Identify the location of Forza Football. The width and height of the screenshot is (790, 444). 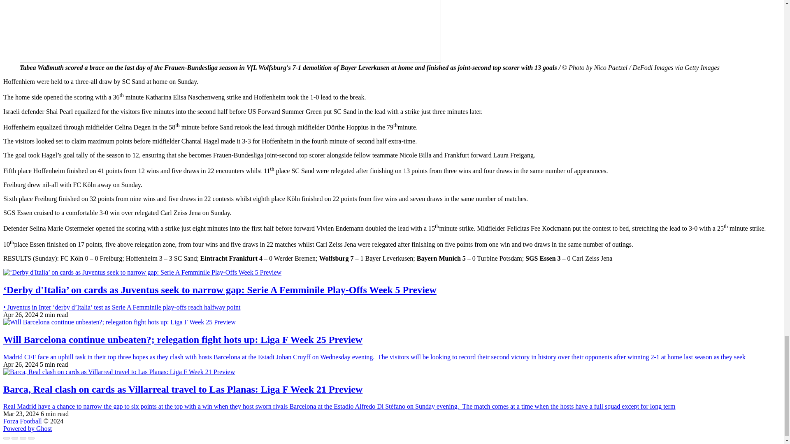
(22, 421).